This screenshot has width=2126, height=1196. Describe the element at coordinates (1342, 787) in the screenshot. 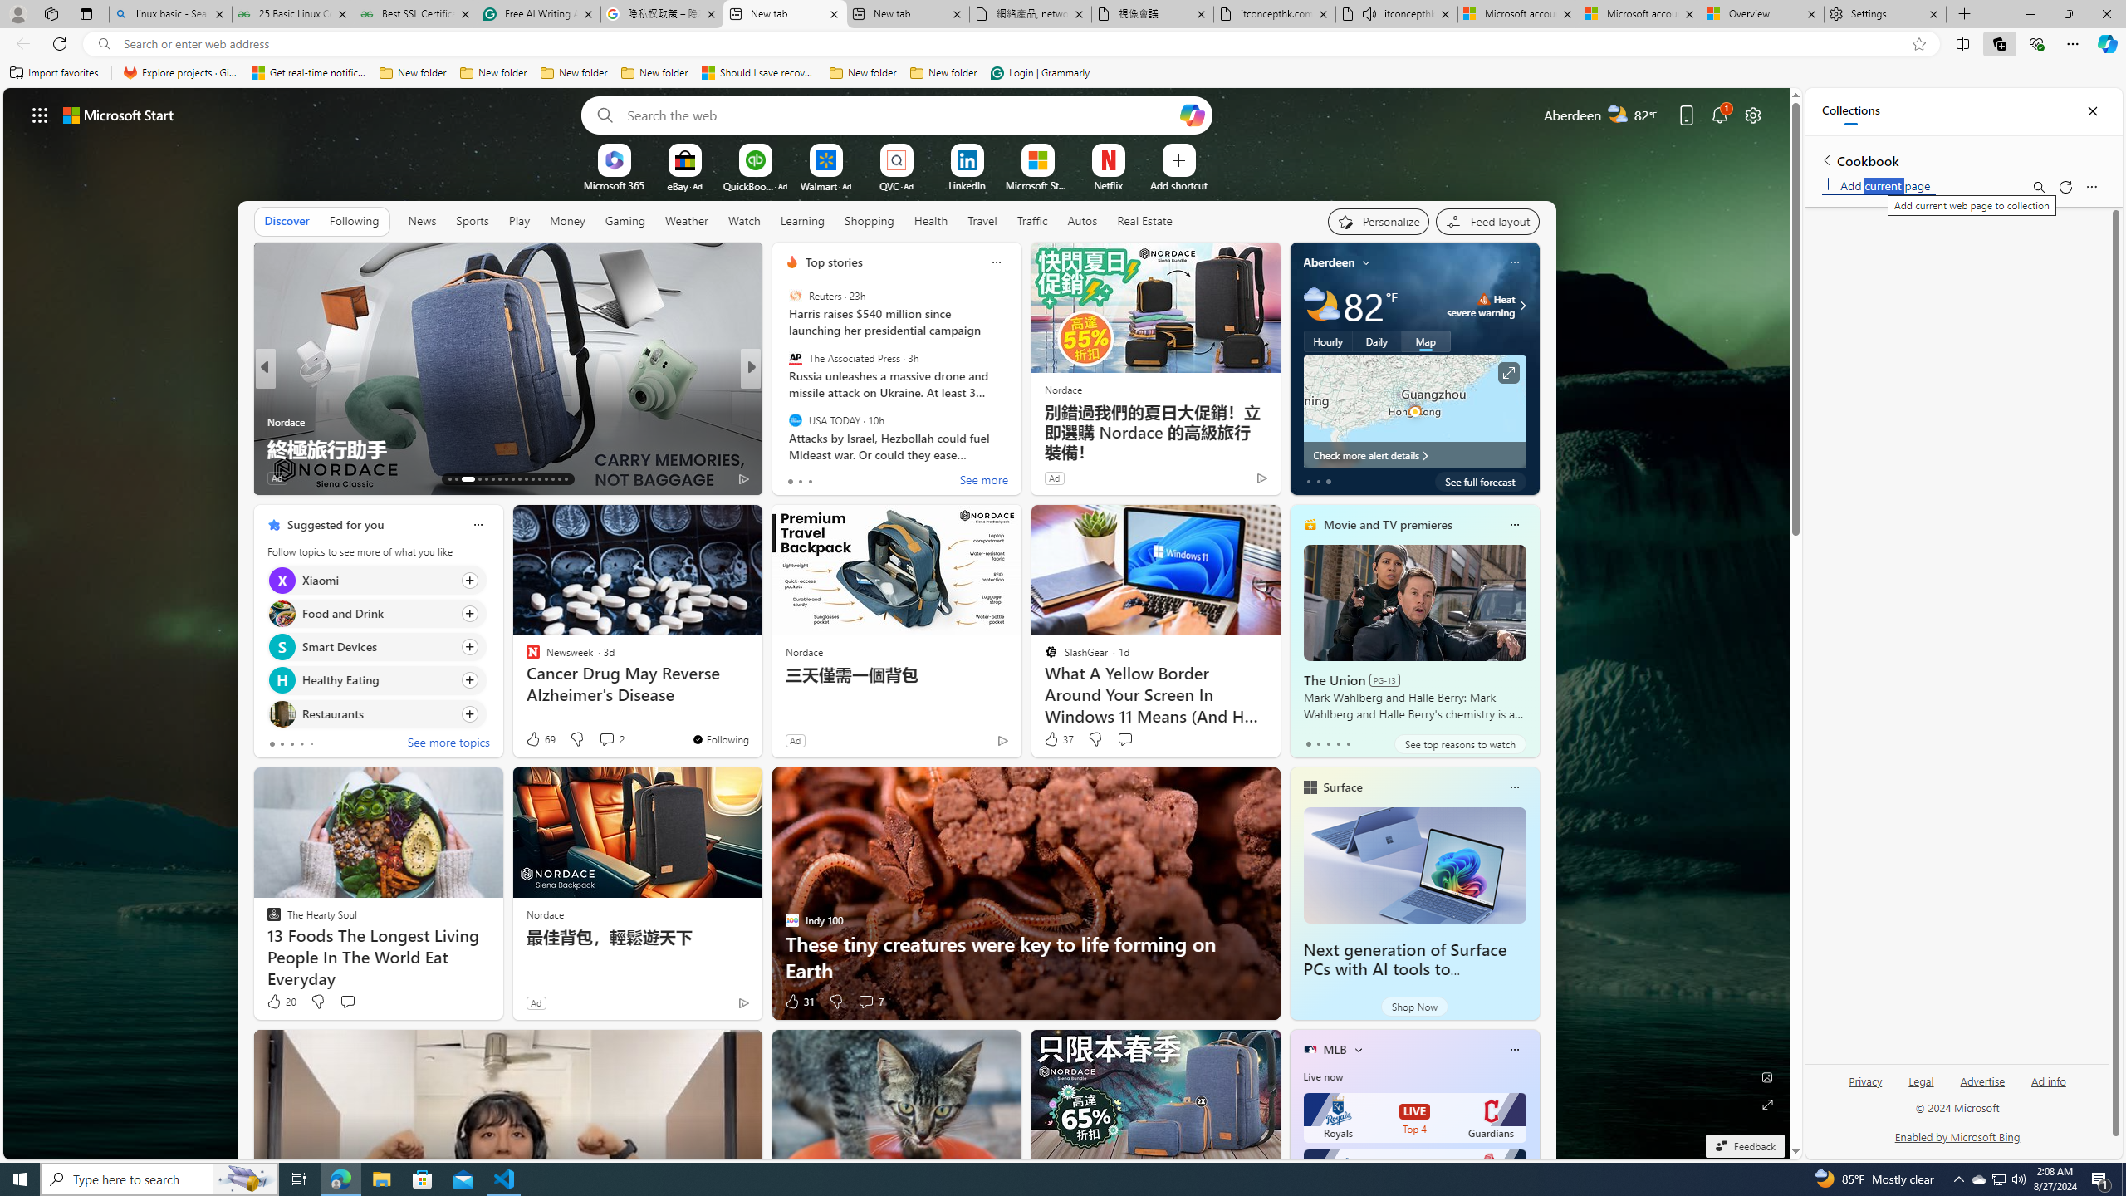

I see `Surface` at that location.